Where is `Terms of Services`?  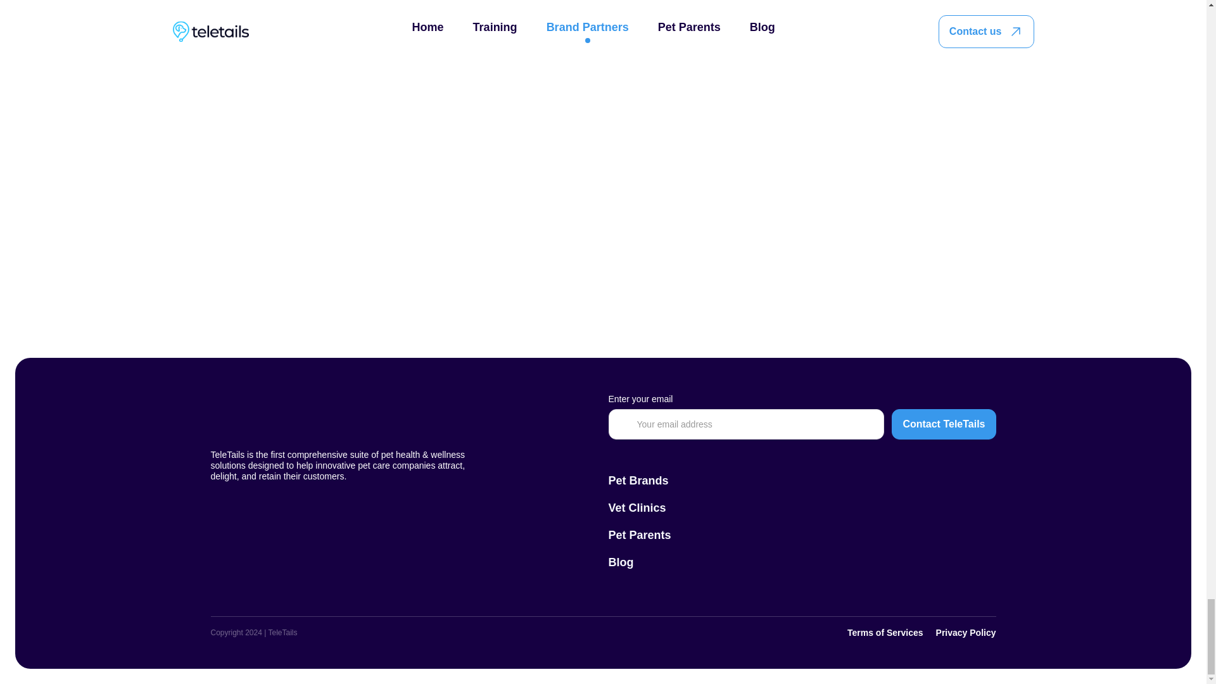 Terms of Services is located at coordinates (885, 633).